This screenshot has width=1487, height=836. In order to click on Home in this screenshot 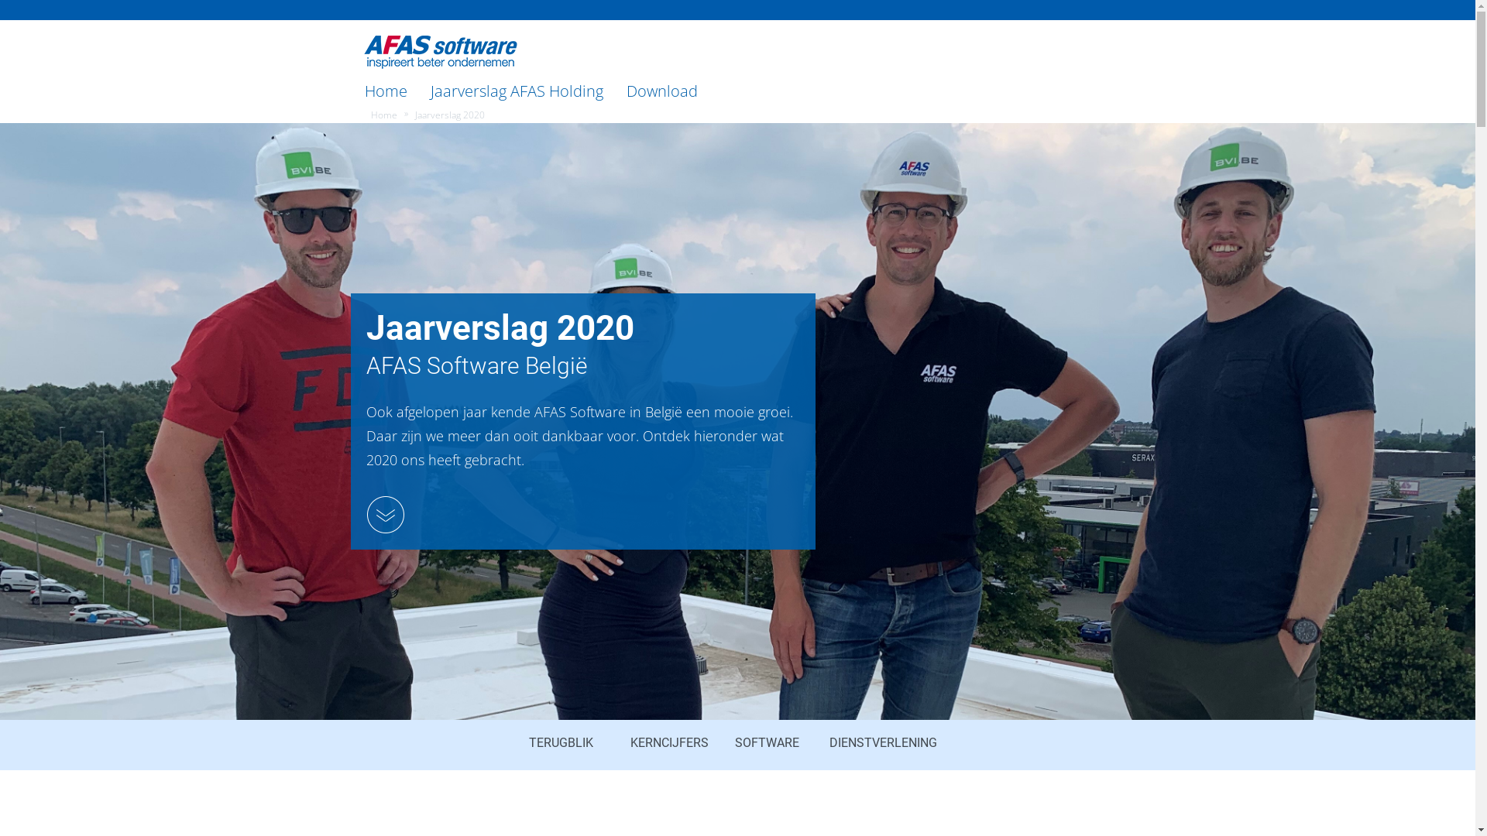, I will do `click(386, 91)`.